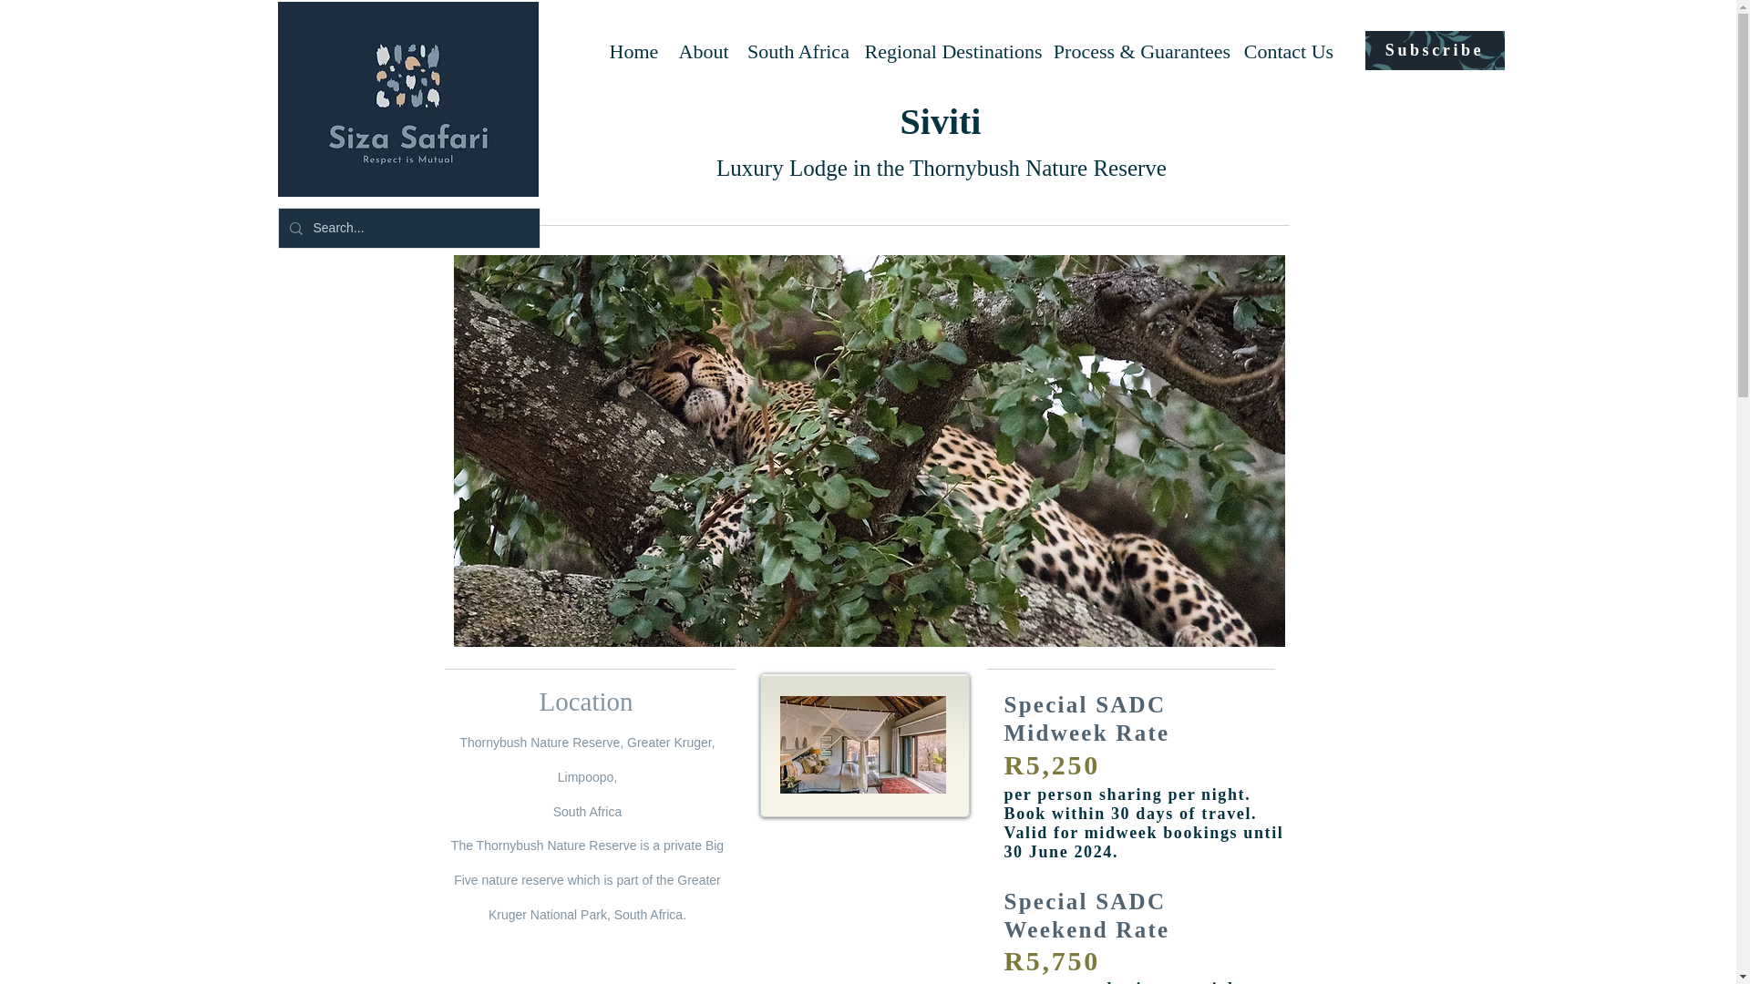 Image resolution: width=1750 pixels, height=984 pixels. I want to click on Contact Us, so click(1287, 51).